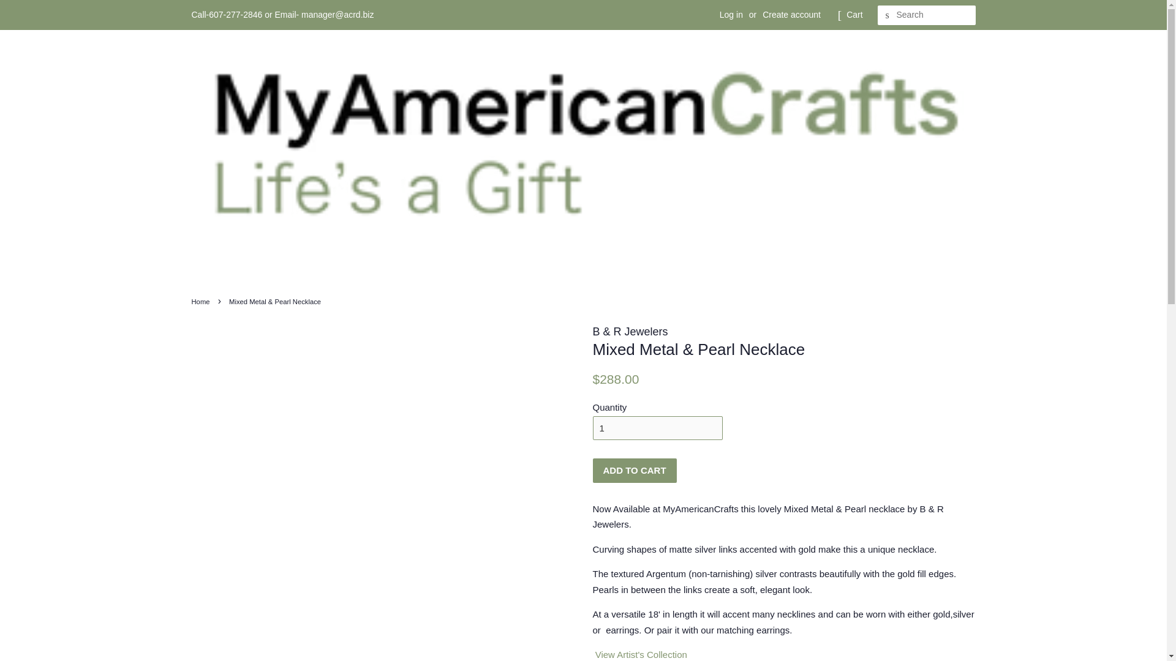 The image size is (1176, 661). What do you see at coordinates (658, 428) in the screenshot?
I see `1` at bounding box center [658, 428].